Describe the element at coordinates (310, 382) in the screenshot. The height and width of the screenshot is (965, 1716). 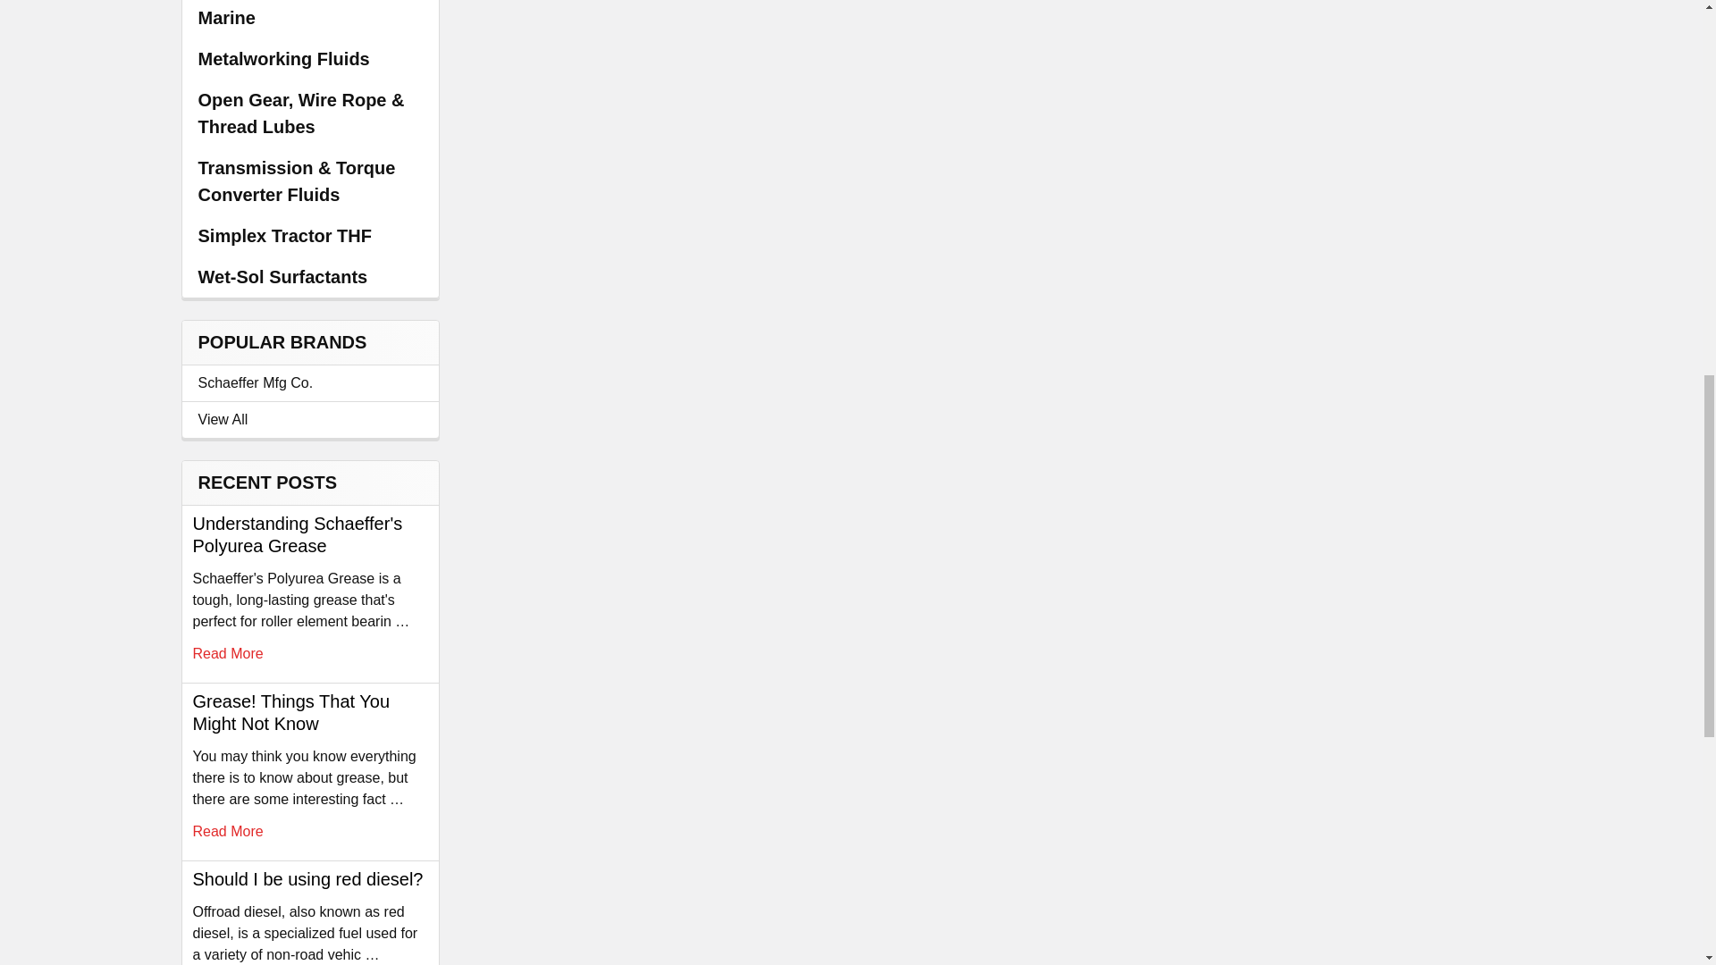
I see `Schaeffer Mfg Co.` at that location.